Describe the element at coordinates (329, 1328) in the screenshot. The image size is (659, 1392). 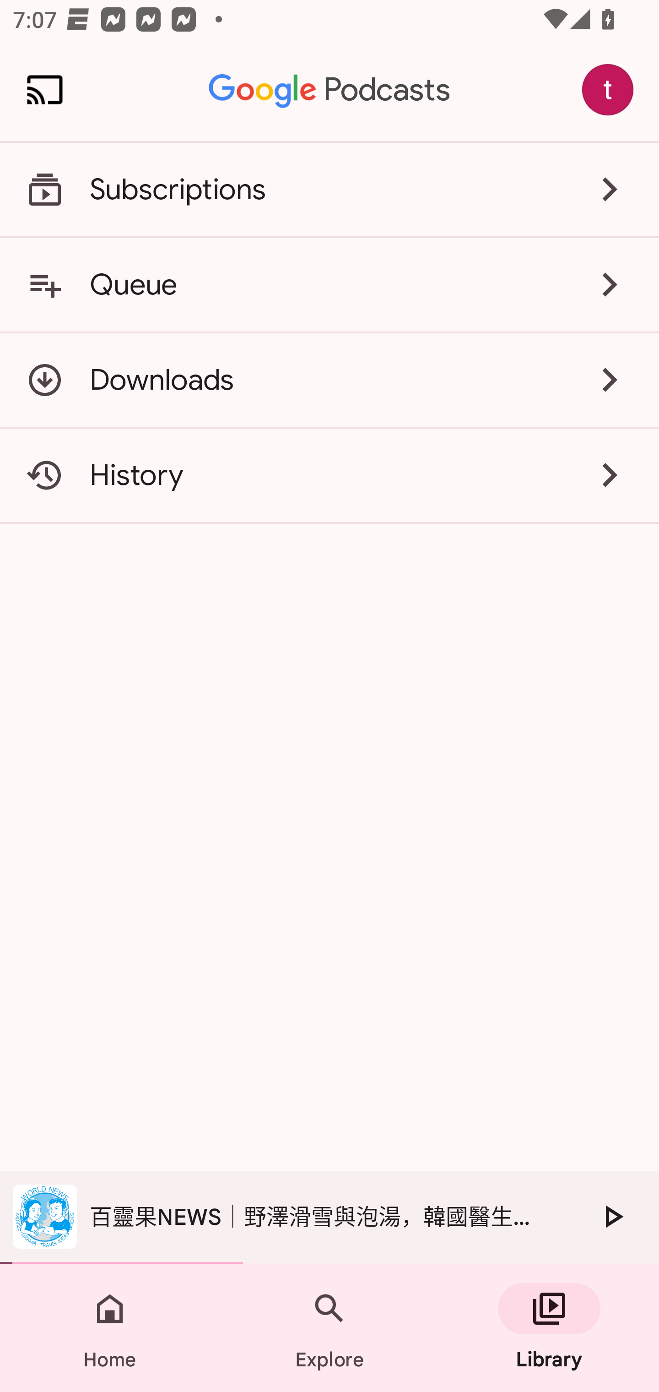
I see `Explore` at that location.